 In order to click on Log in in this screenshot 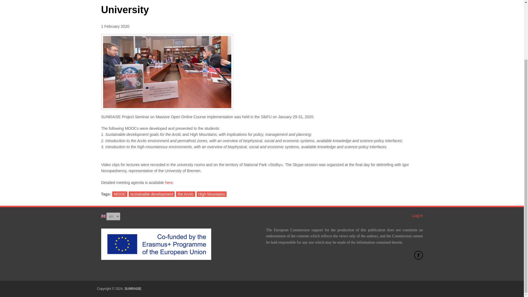, I will do `click(417, 216)`.